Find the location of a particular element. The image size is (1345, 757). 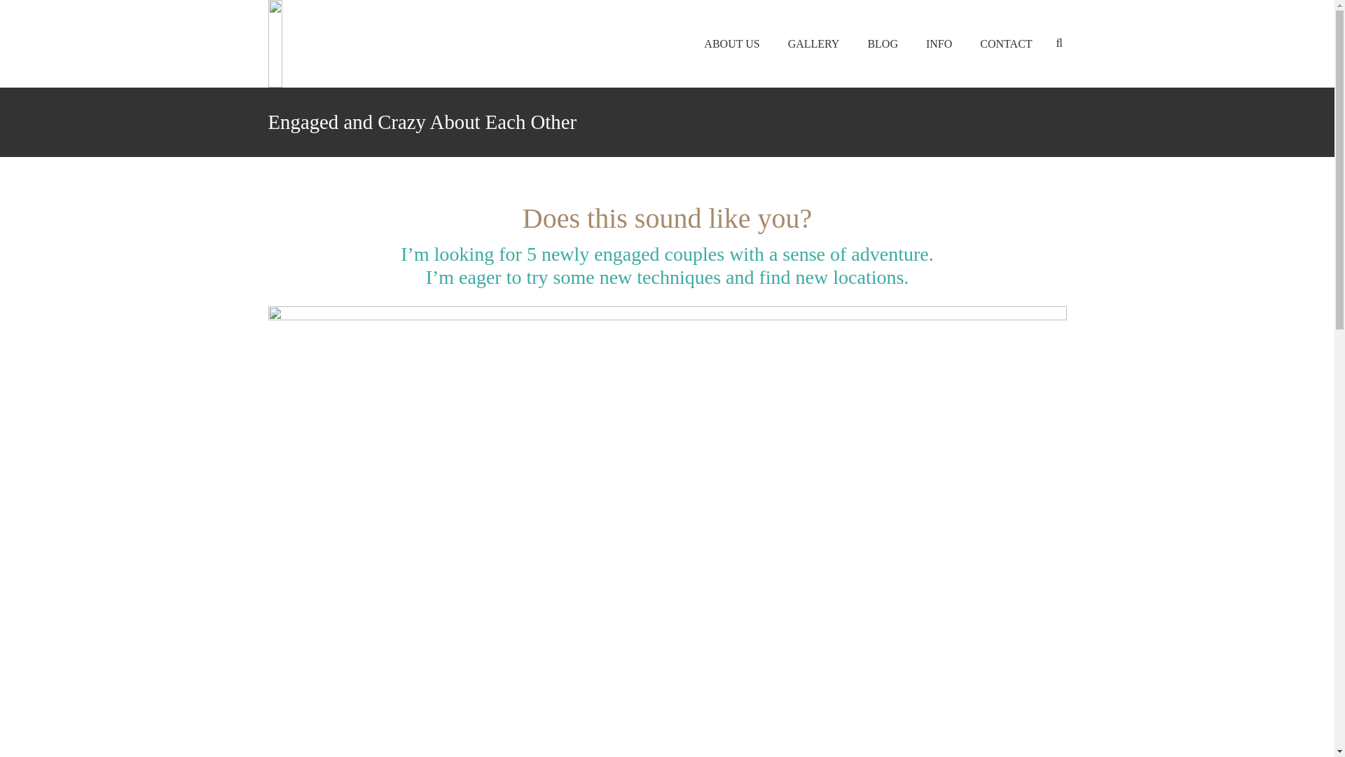

GALLERY is located at coordinates (814, 43).